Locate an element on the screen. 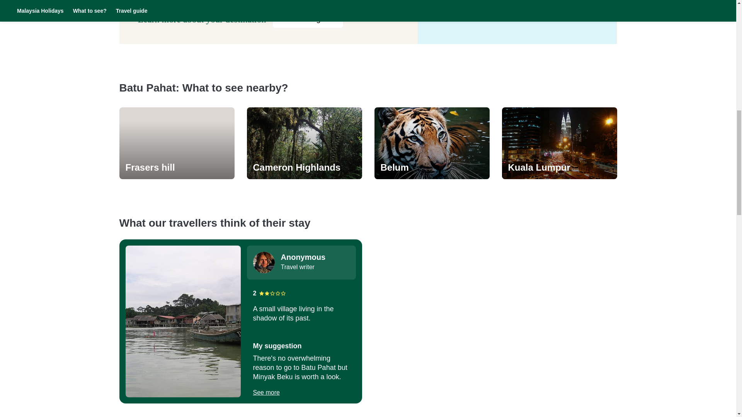 This screenshot has height=417, width=742. Kuala Lumpur is located at coordinates (559, 168).